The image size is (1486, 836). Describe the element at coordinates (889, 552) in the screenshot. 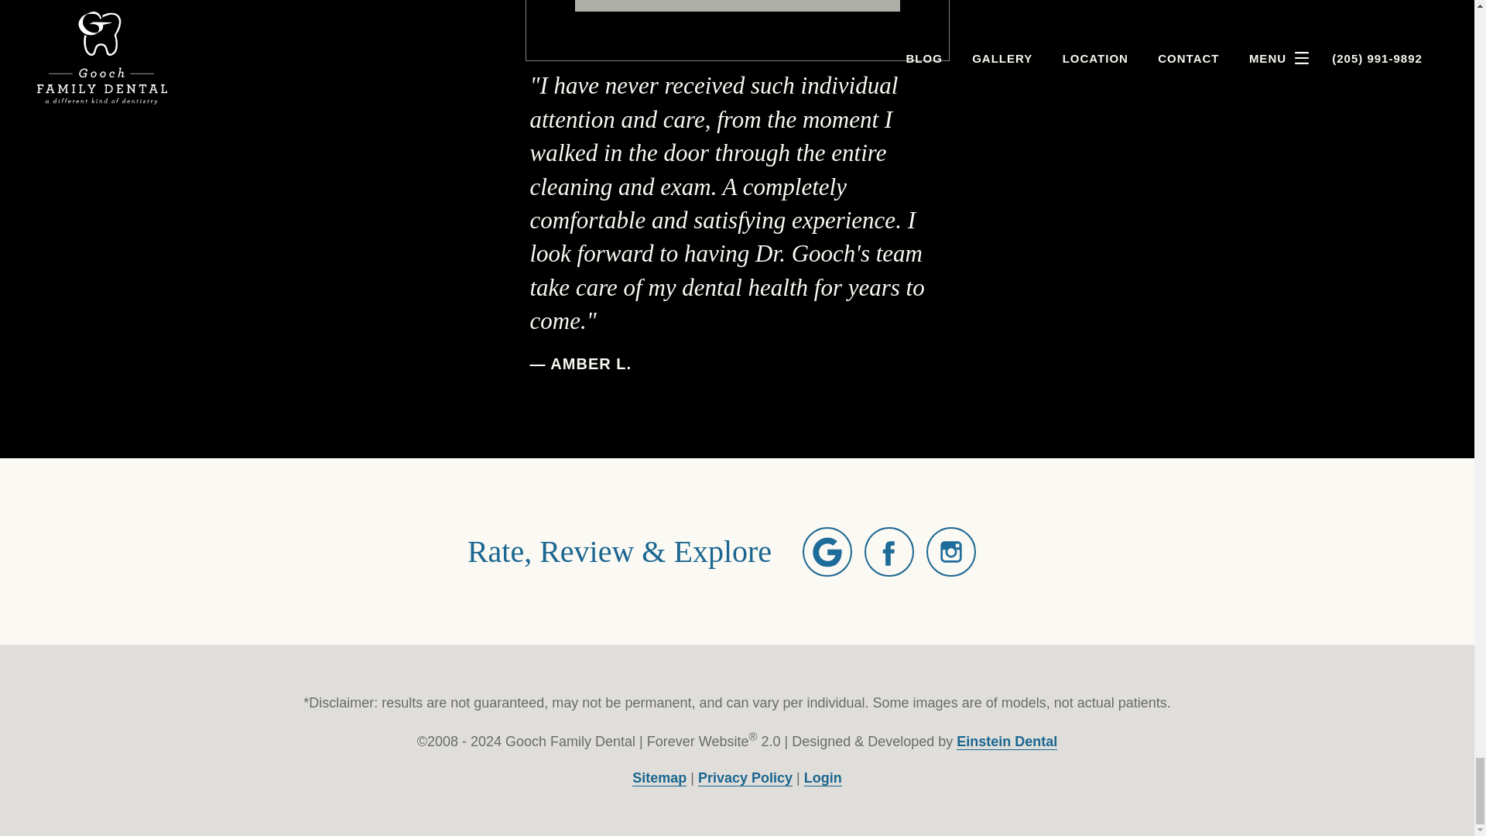

I see `Facebook` at that location.